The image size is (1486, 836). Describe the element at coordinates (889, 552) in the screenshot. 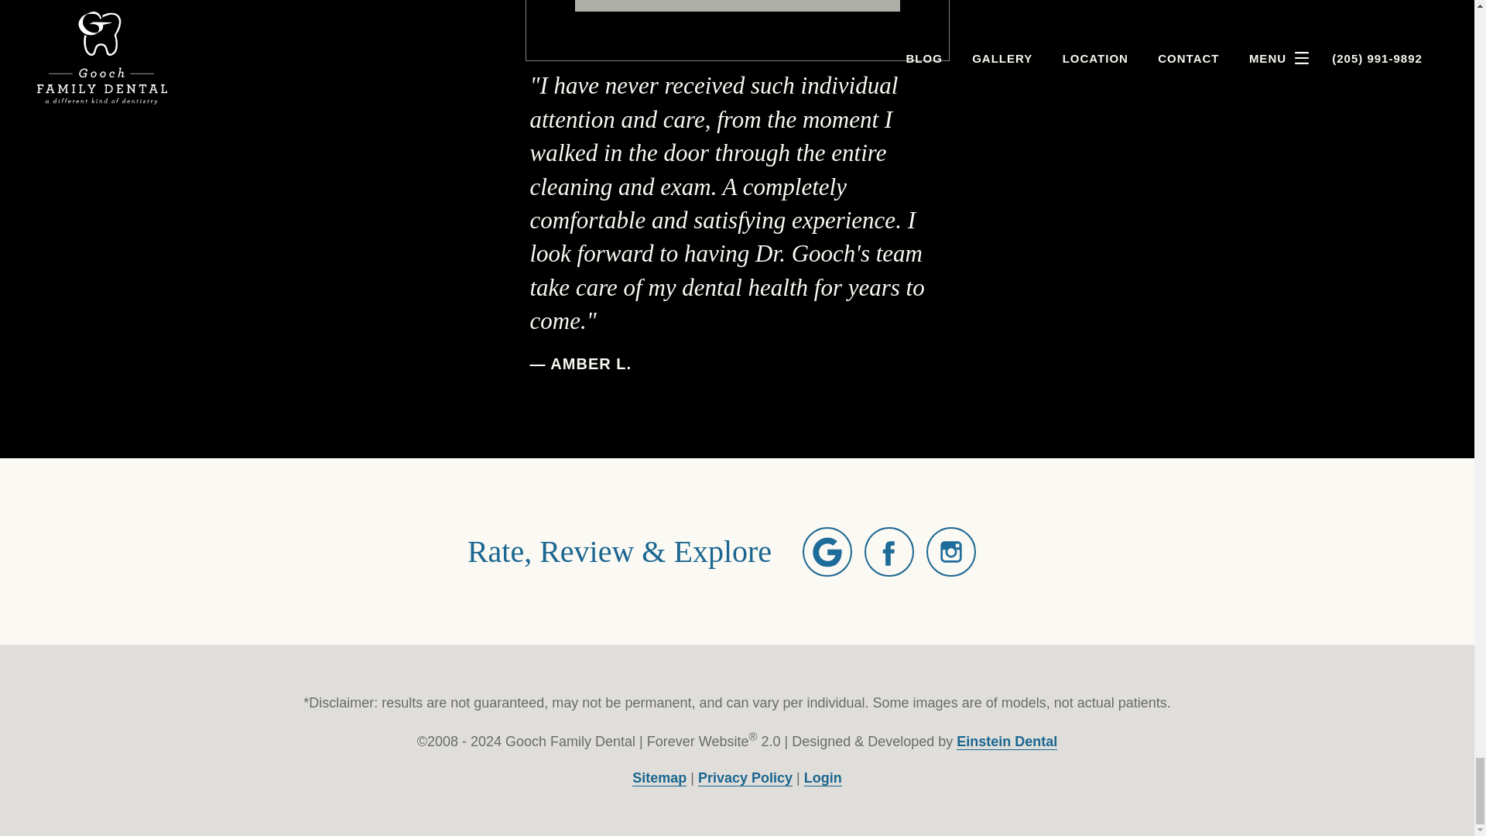

I see `Facebook` at that location.